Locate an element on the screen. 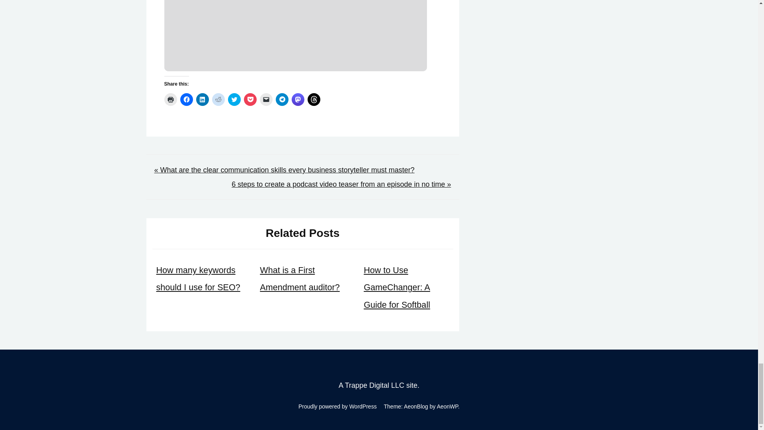 The width and height of the screenshot is (764, 430). Click to share on Twitter is located at coordinates (234, 100).